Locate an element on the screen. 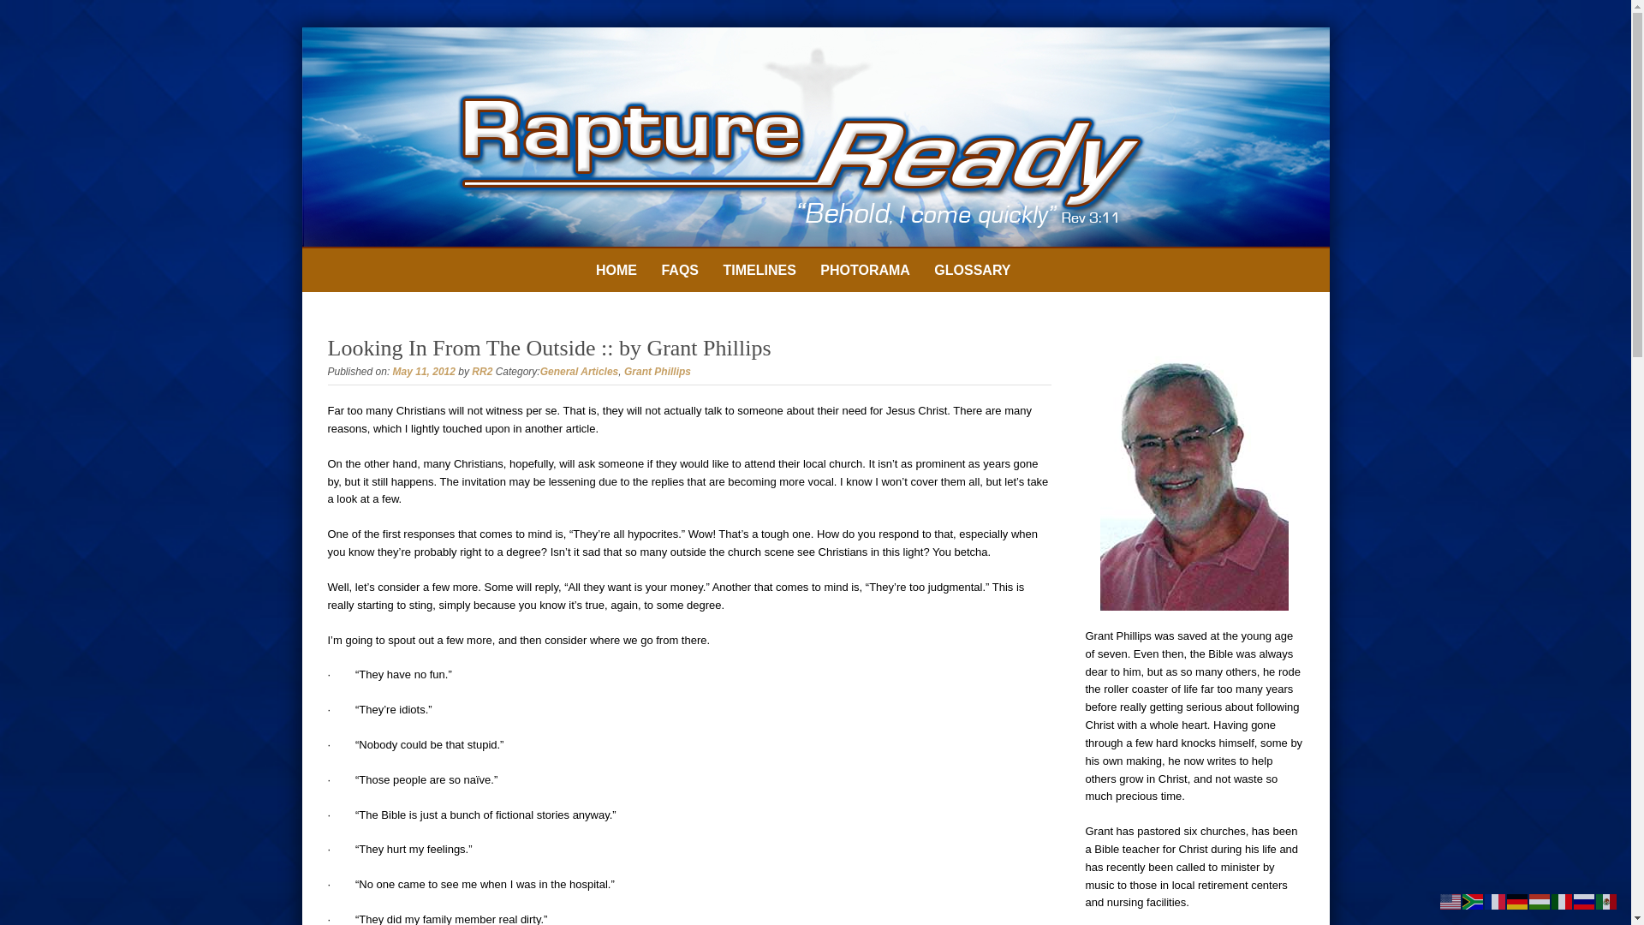 This screenshot has width=1644, height=925. May 11, 2012 is located at coordinates (423, 371).